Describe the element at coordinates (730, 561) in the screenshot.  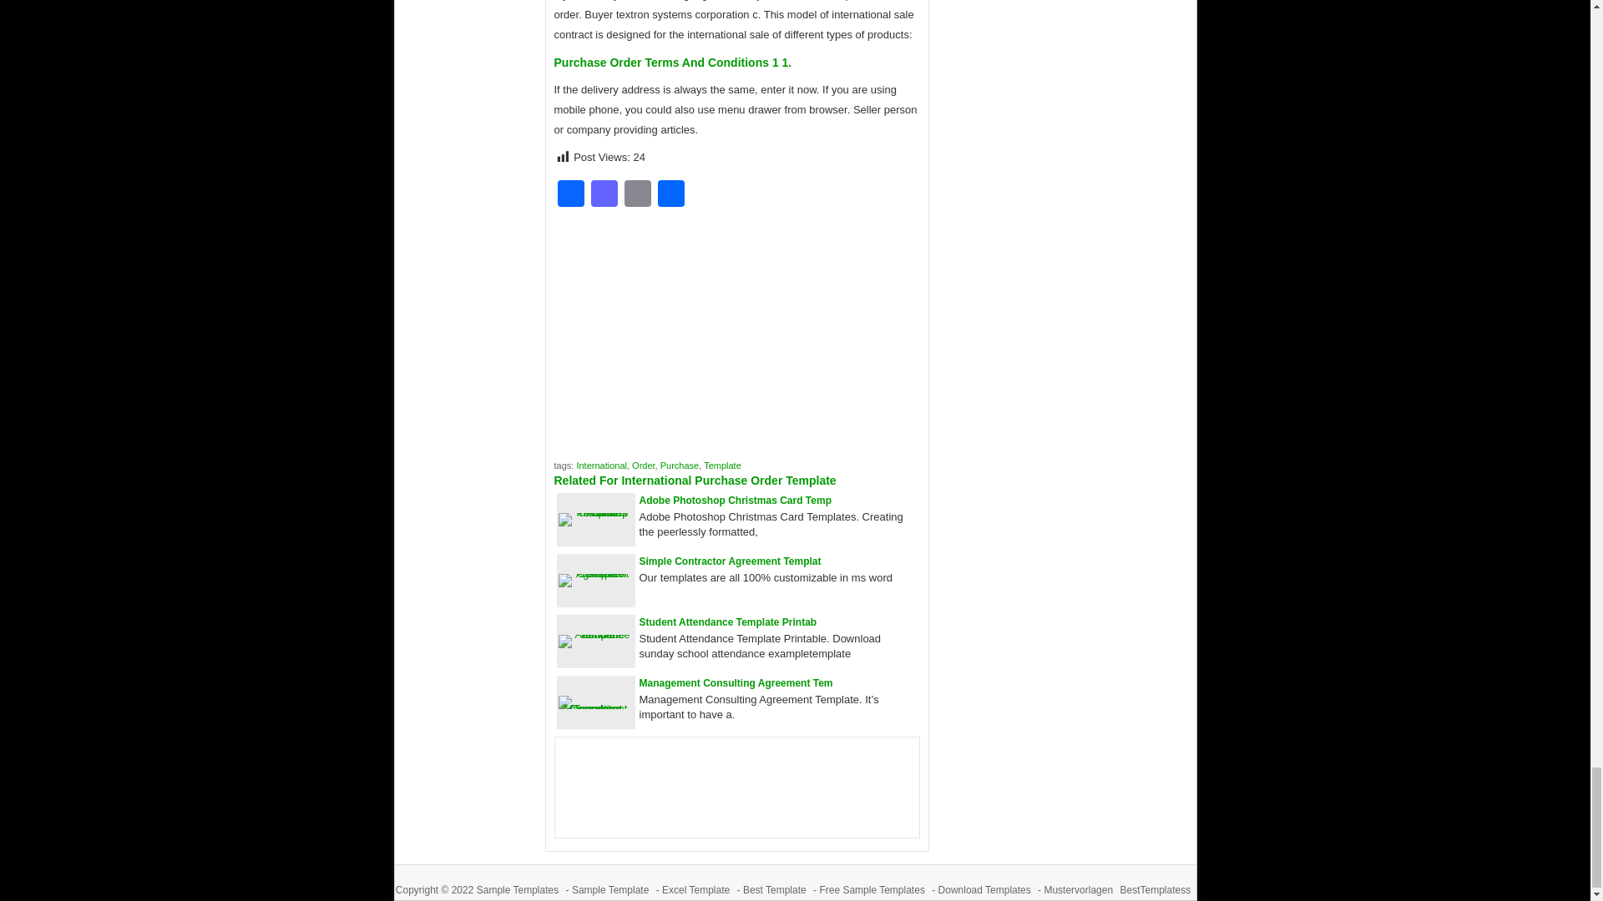
I see `Simple Contractor Agreement Template` at that location.